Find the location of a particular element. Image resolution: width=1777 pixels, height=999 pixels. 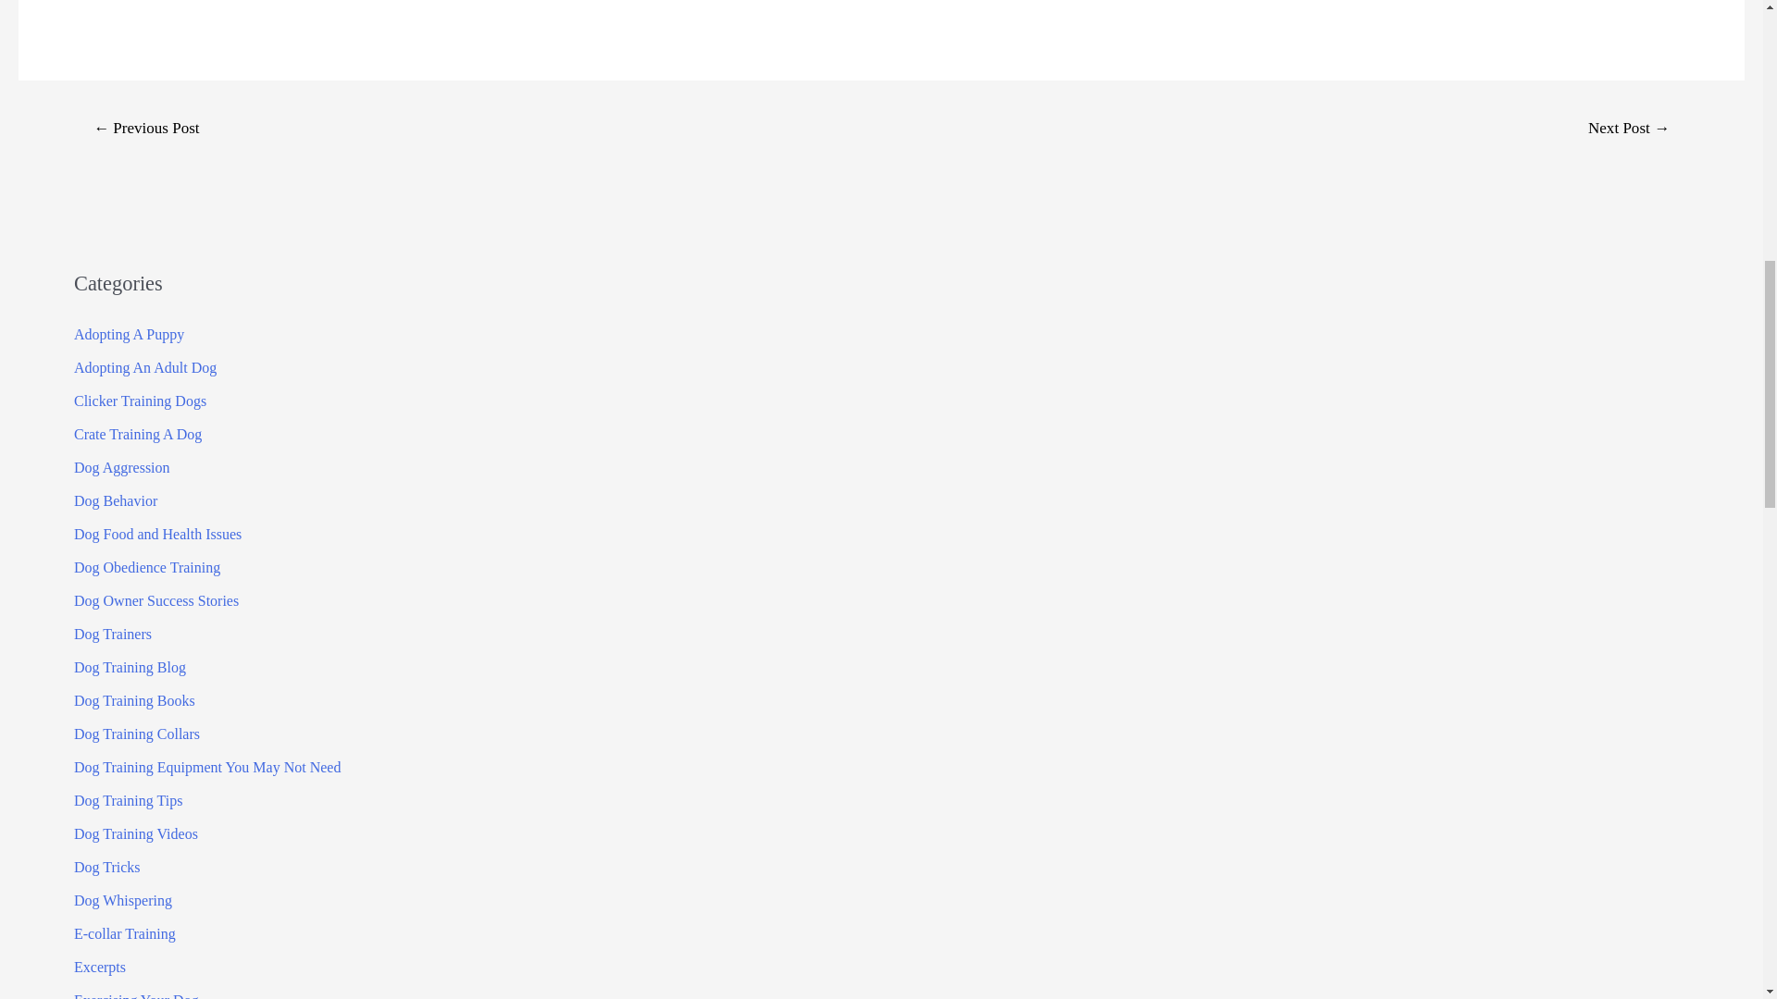

Dog Training Blog is located at coordinates (130, 667).